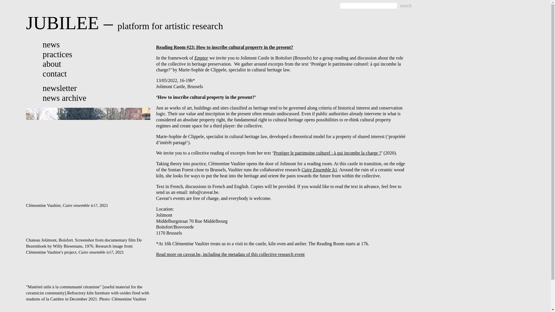 This screenshot has height=312, width=555. Describe the element at coordinates (406, 6) in the screenshot. I see `search` at that location.